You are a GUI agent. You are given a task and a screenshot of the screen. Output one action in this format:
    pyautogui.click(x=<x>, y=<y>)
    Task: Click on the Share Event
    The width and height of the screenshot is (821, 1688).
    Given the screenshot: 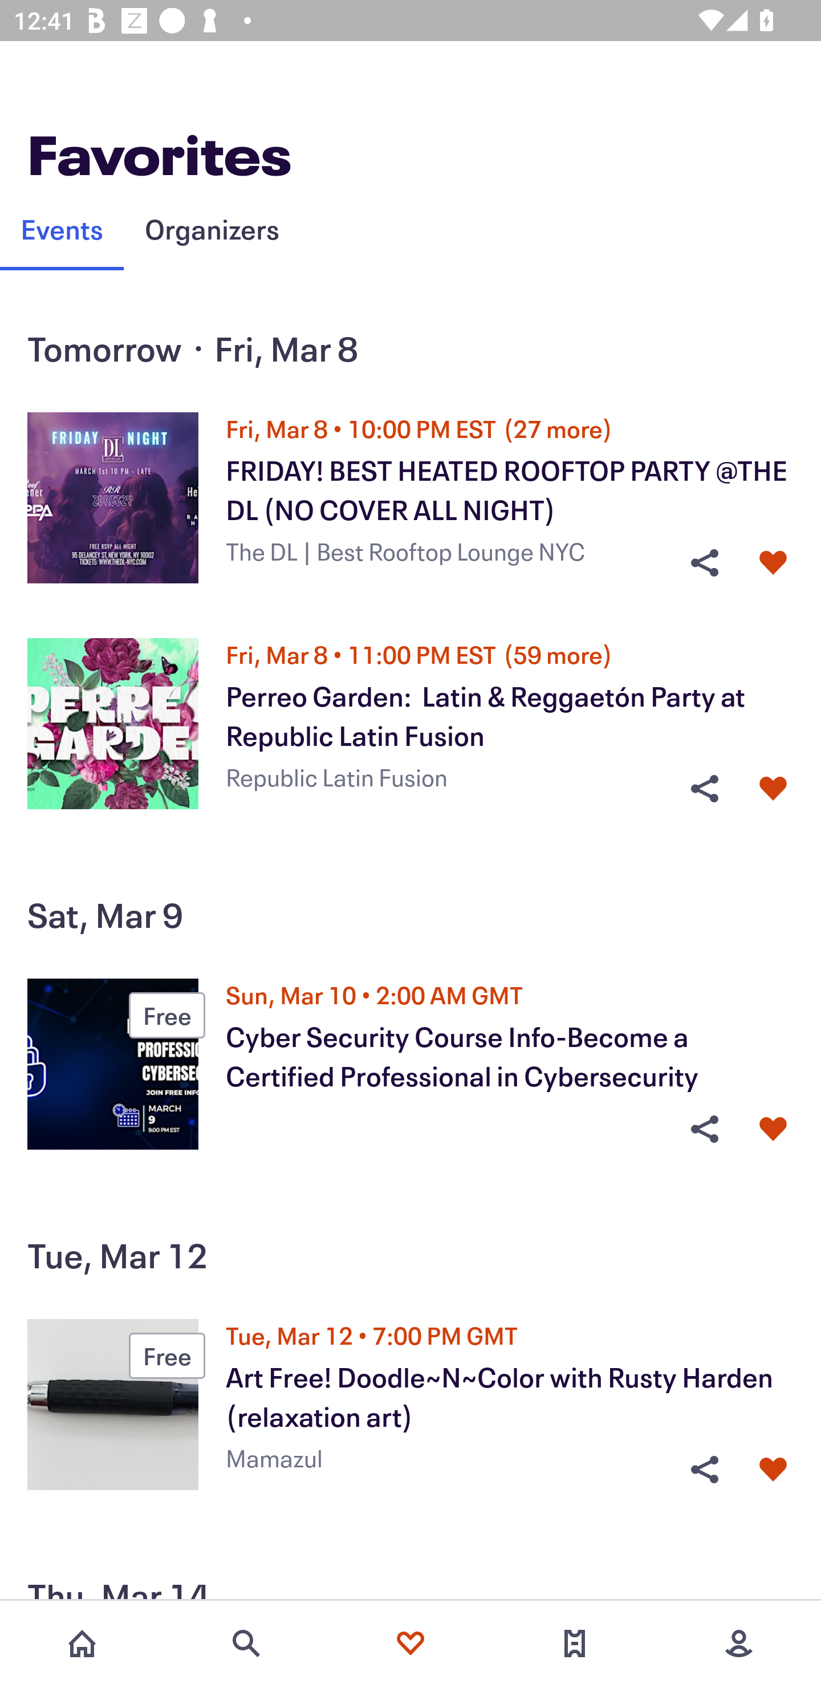 What is the action you would take?
    pyautogui.click(x=704, y=1469)
    